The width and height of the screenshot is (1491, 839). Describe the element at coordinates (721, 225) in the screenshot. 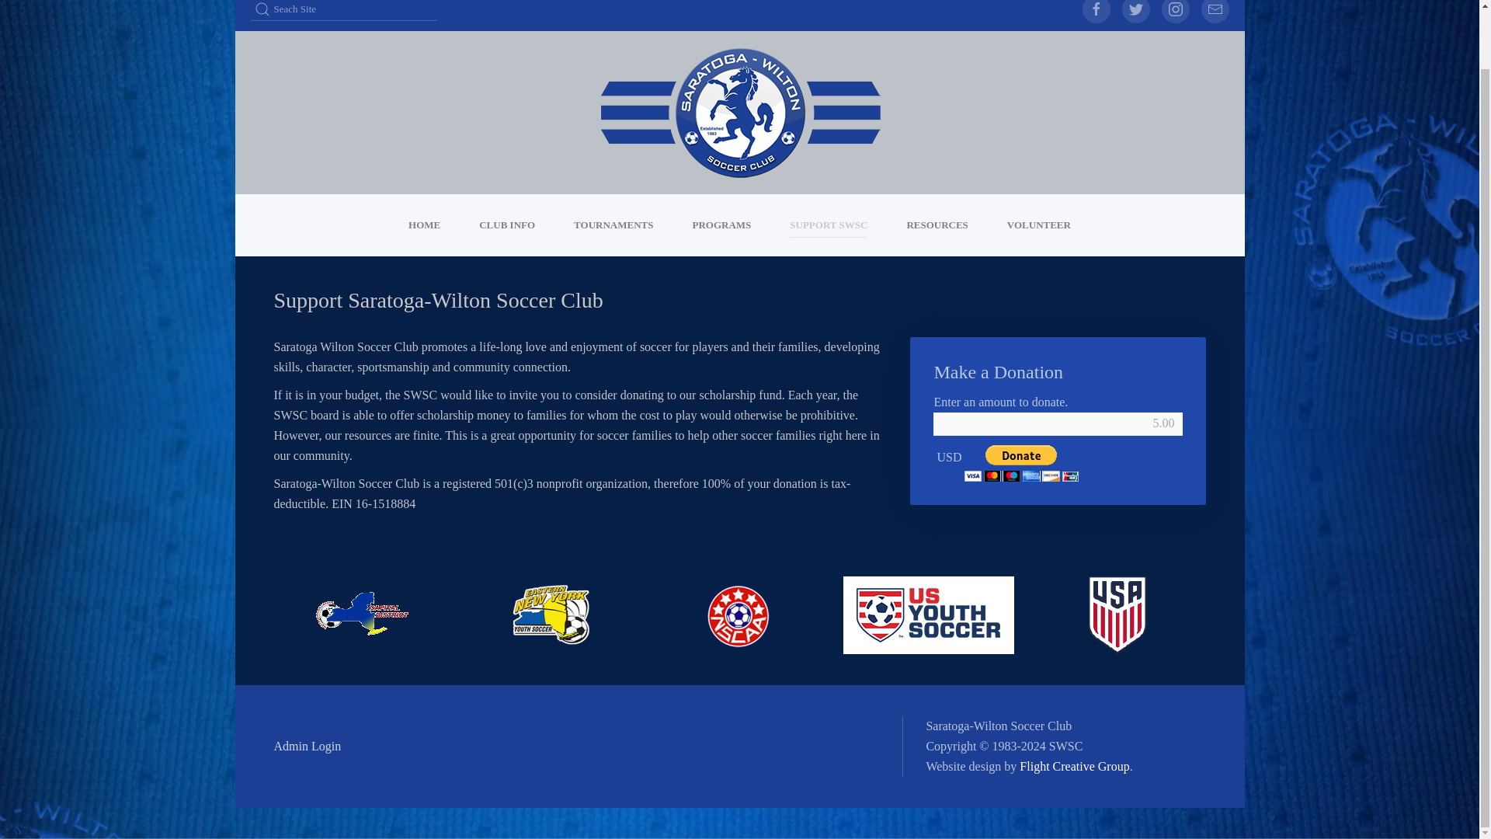

I see `PROGRAMS` at that location.